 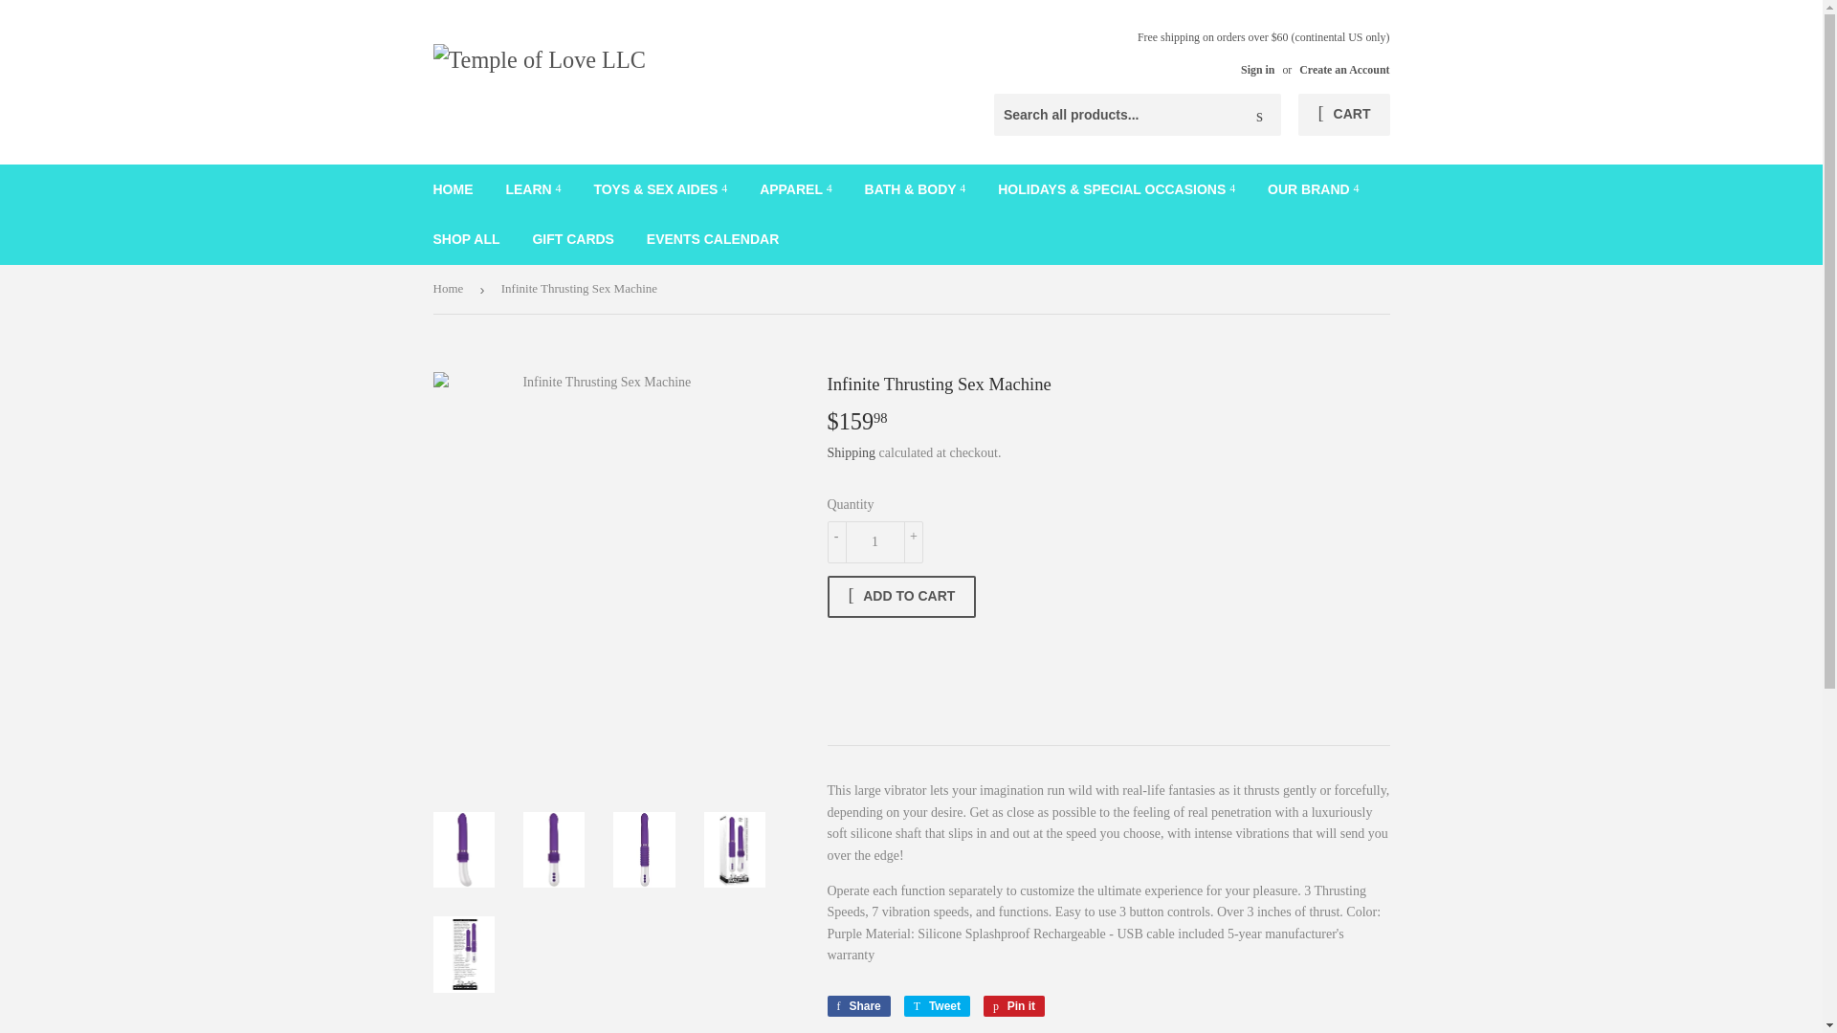 What do you see at coordinates (857, 1006) in the screenshot?
I see `Share on Facebook` at bounding box center [857, 1006].